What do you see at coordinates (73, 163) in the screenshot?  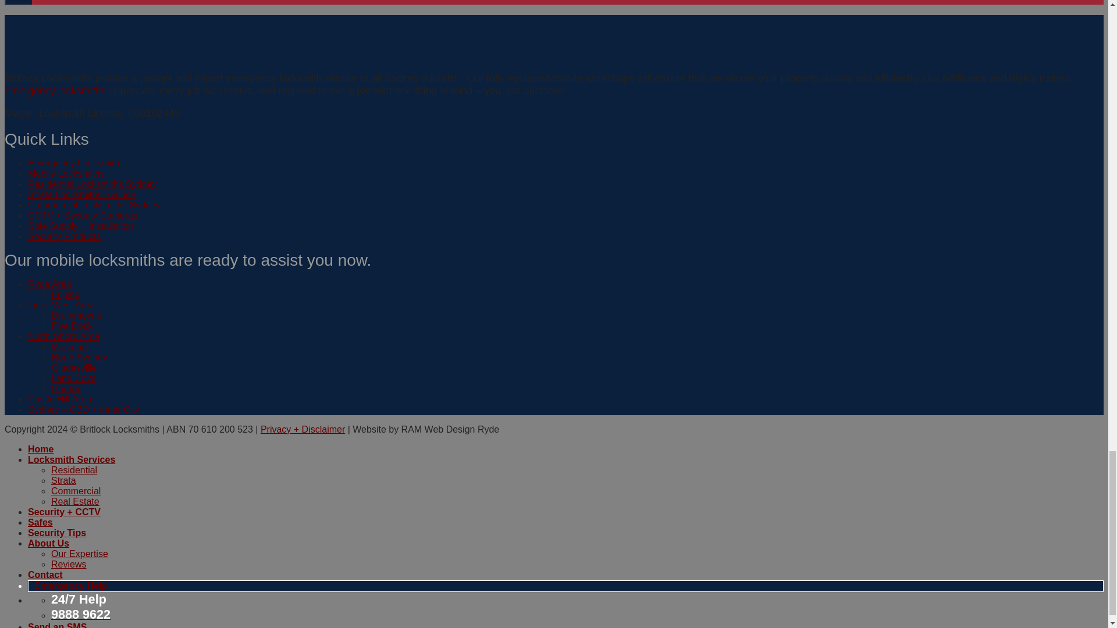 I see `Emergency Locksmith` at bounding box center [73, 163].